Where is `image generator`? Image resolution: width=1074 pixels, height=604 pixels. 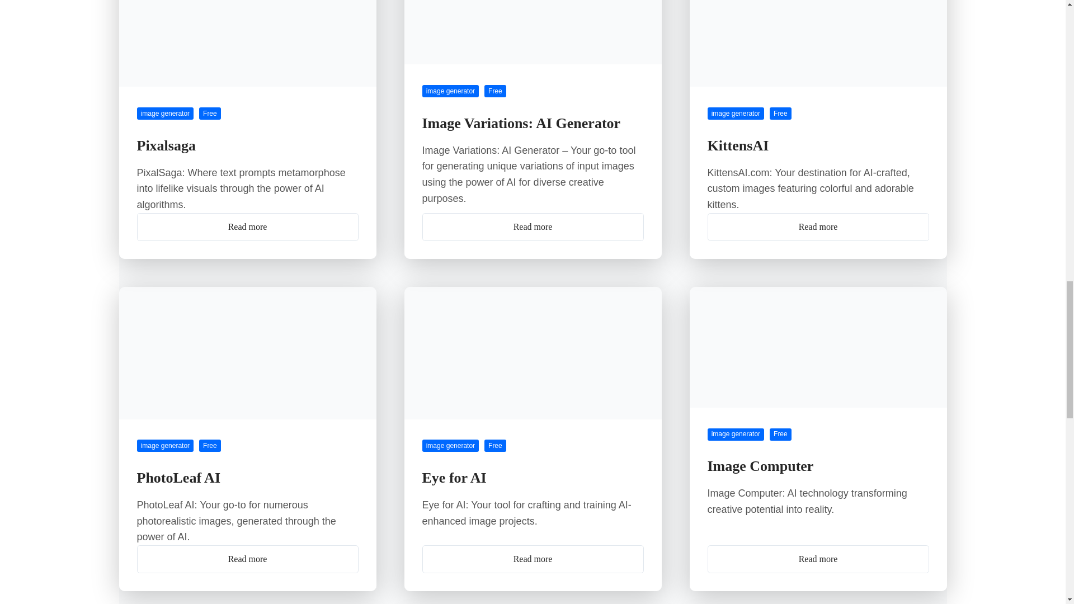
image generator is located at coordinates (735, 113).